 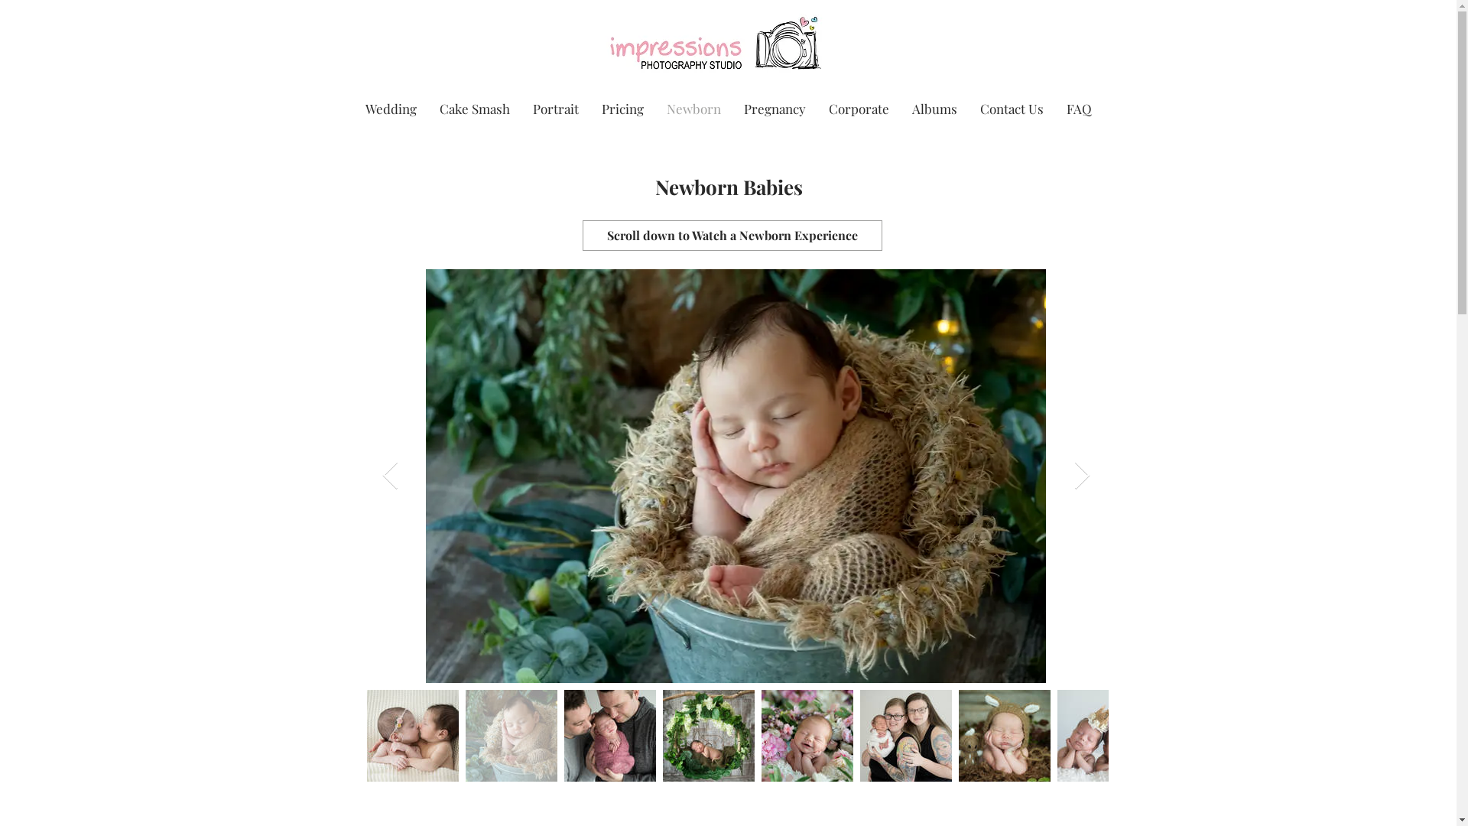 What do you see at coordinates (732, 236) in the screenshot?
I see `Scroll down to Watch a Newborn Experience` at bounding box center [732, 236].